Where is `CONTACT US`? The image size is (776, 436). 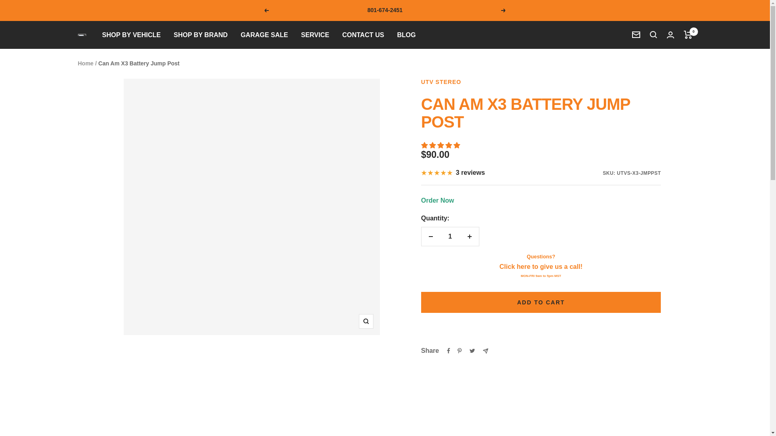
CONTACT US is located at coordinates (363, 35).